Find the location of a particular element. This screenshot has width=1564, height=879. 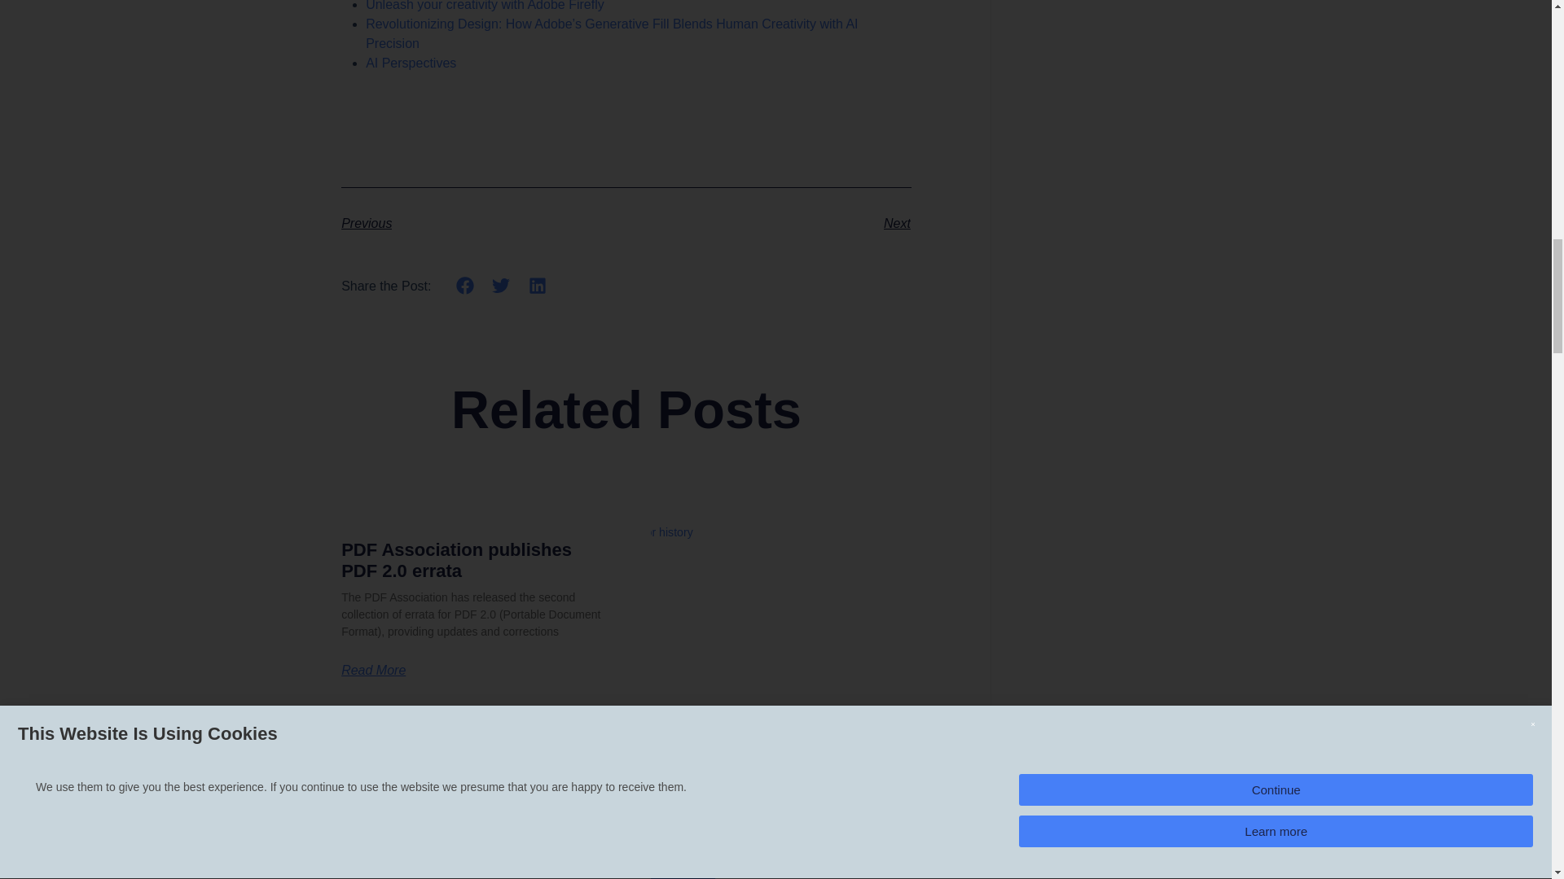

Previous is located at coordinates (483, 225).